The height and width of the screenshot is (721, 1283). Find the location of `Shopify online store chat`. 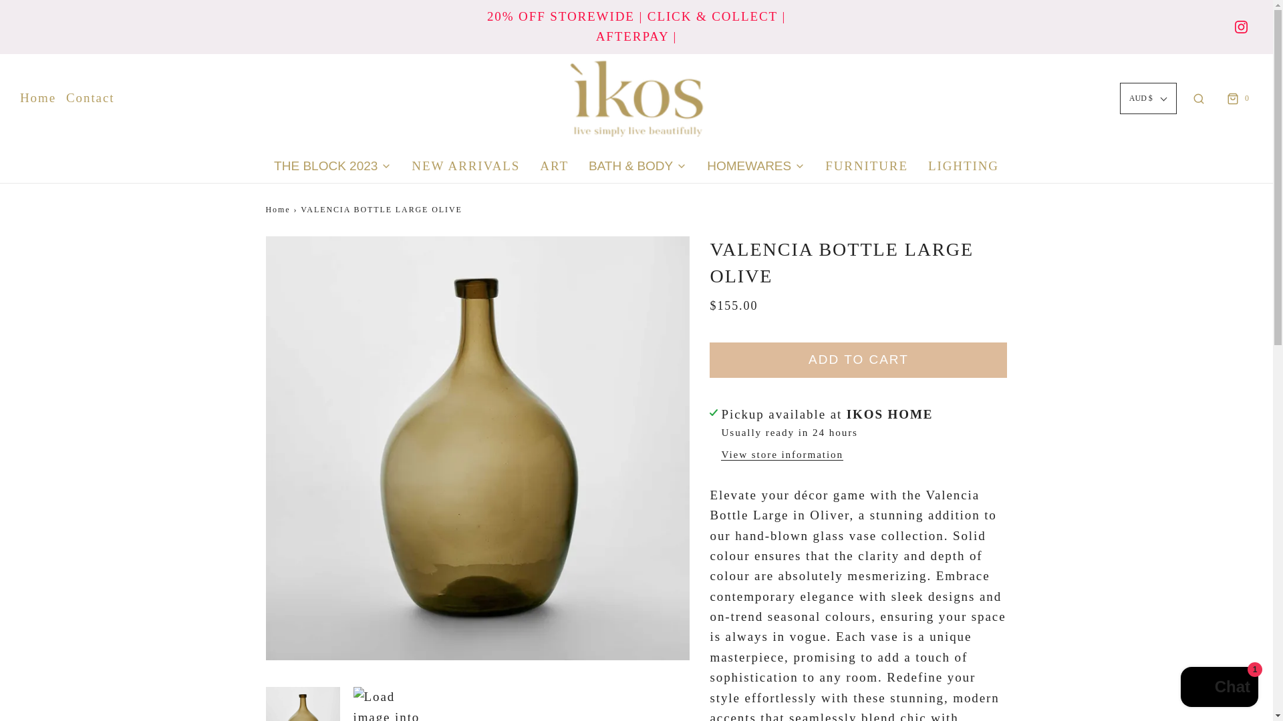

Shopify online store chat is located at coordinates (1219, 688).